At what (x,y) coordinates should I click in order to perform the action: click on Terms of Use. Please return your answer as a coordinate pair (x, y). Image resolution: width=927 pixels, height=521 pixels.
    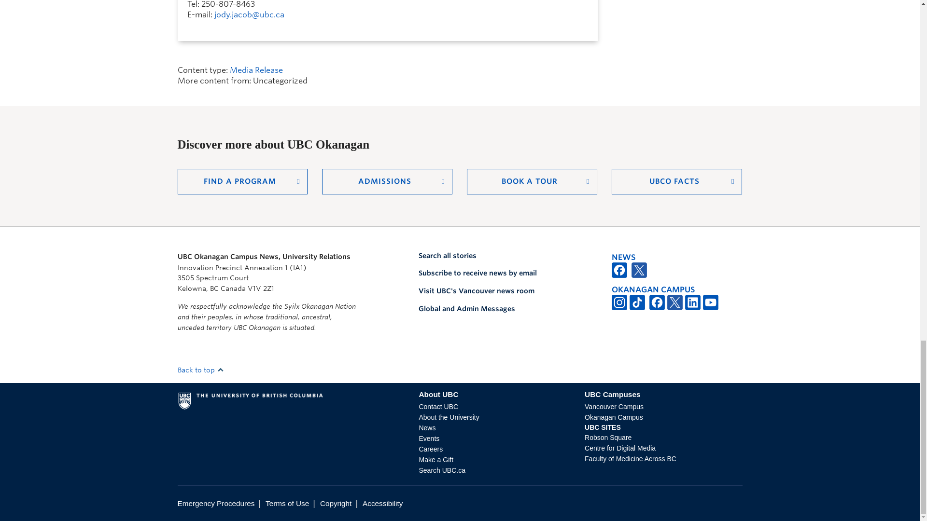
    Looking at the image, I should click on (287, 503).